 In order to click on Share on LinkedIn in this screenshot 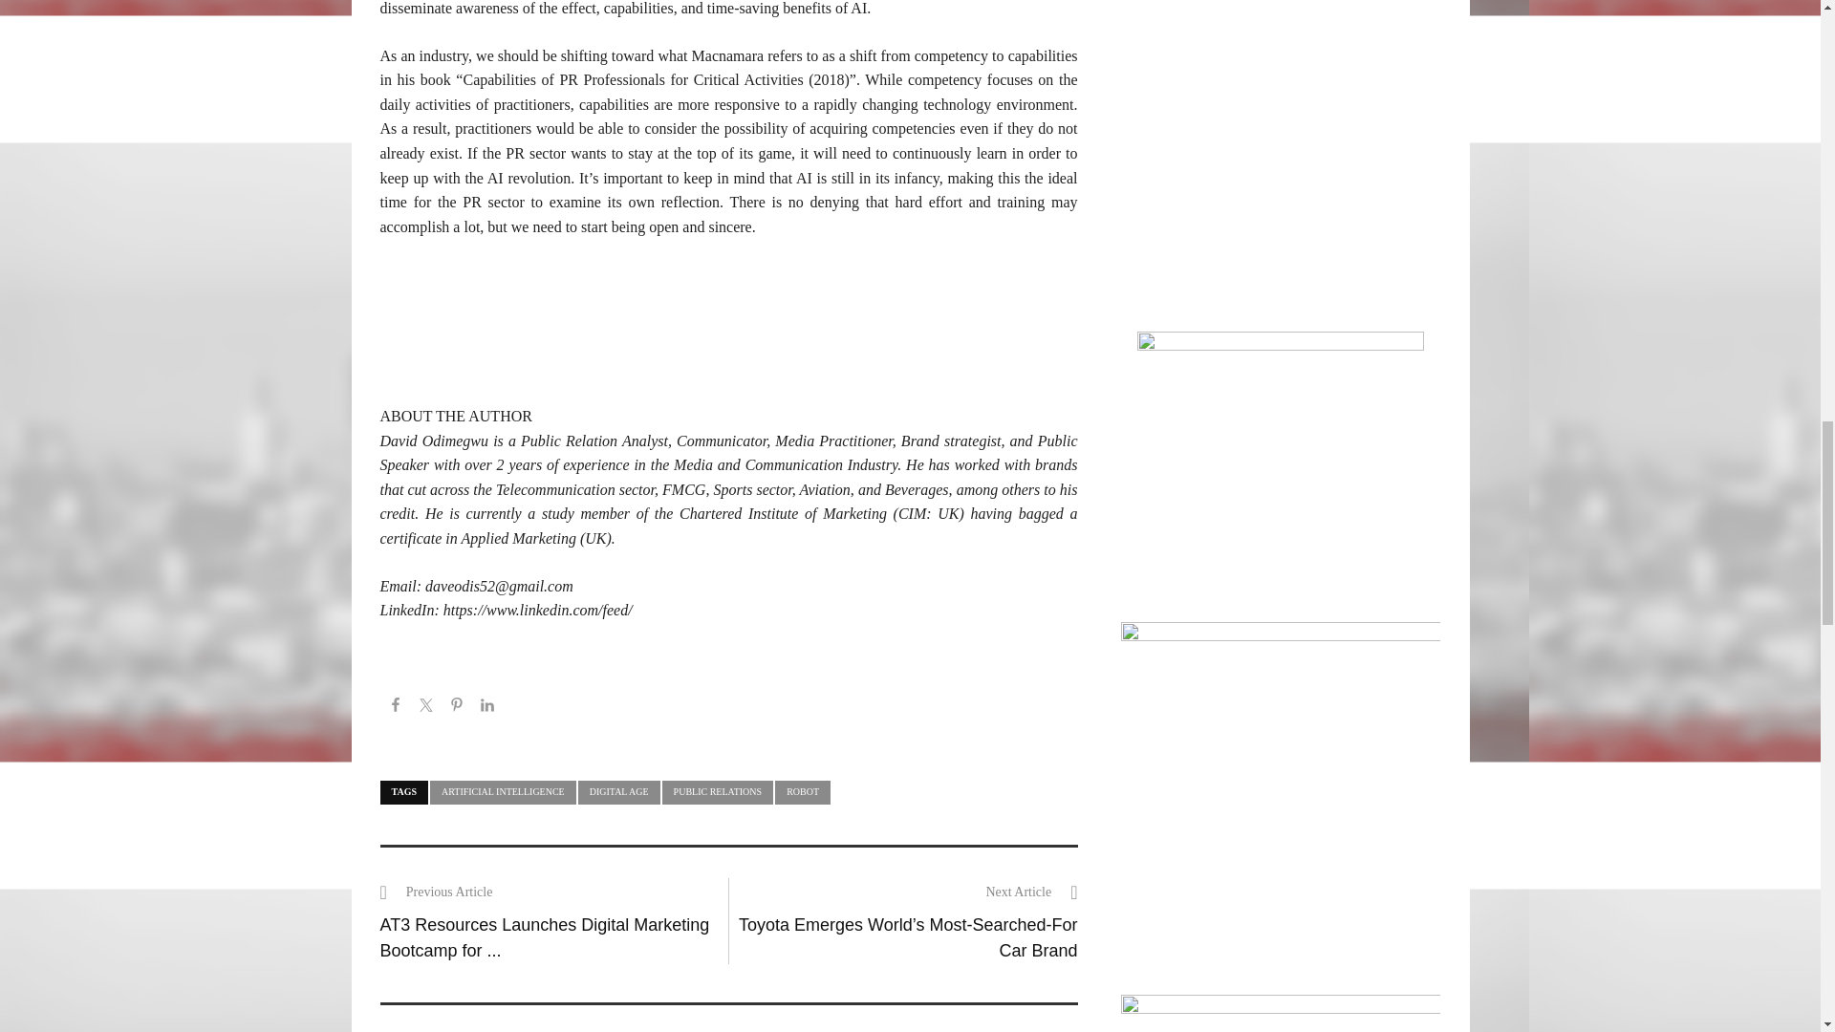, I will do `click(487, 707)`.